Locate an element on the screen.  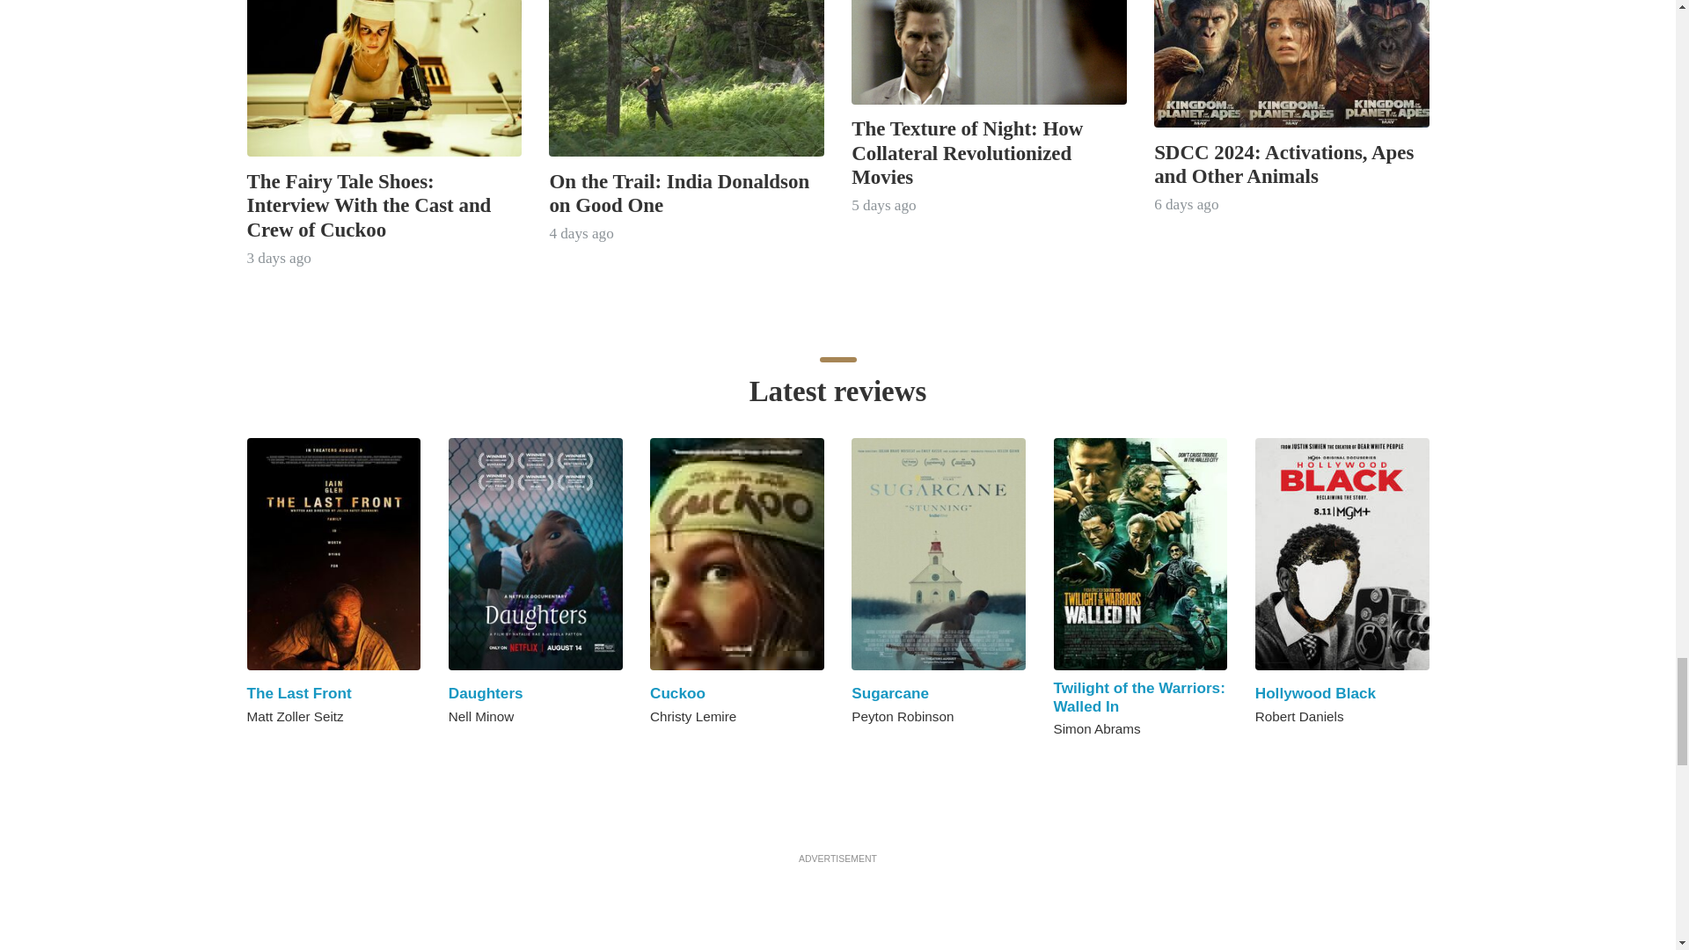
star-full is located at coordinates (253, 748).